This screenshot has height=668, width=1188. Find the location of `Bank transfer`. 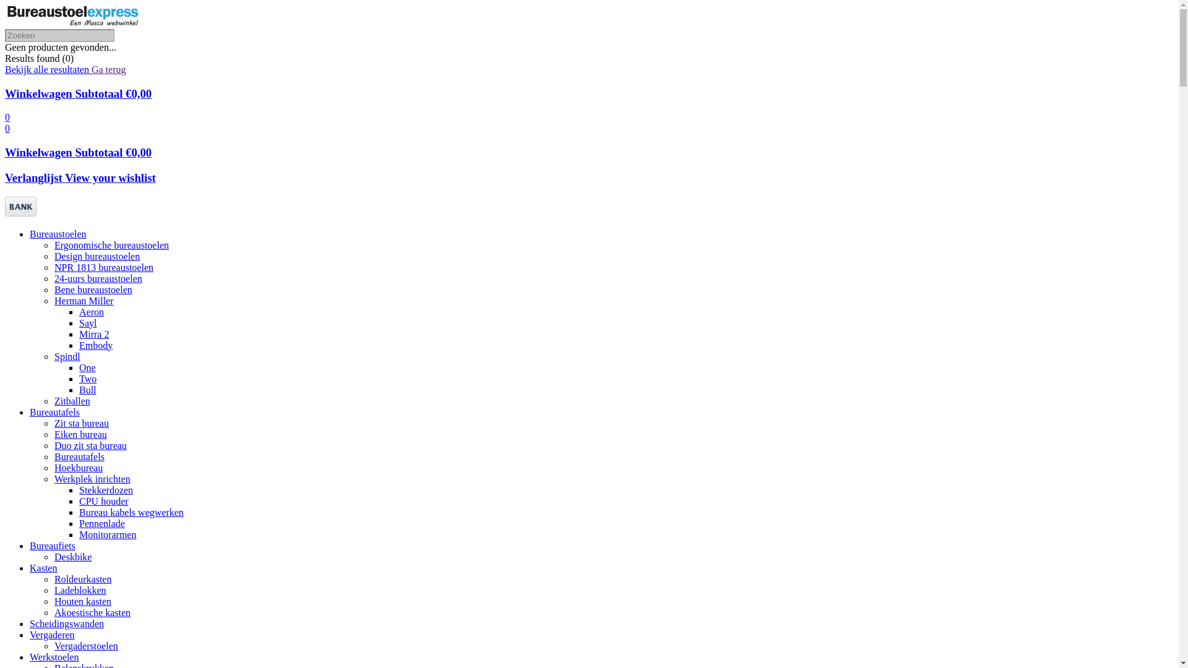

Bank transfer is located at coordinates (21, 213).